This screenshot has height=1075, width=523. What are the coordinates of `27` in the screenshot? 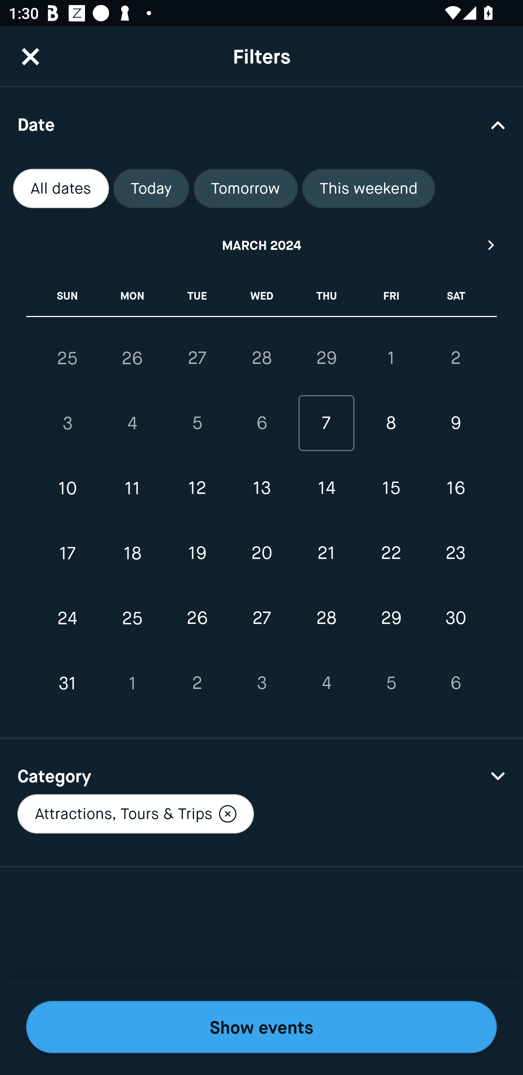 It's located at (261, 618).